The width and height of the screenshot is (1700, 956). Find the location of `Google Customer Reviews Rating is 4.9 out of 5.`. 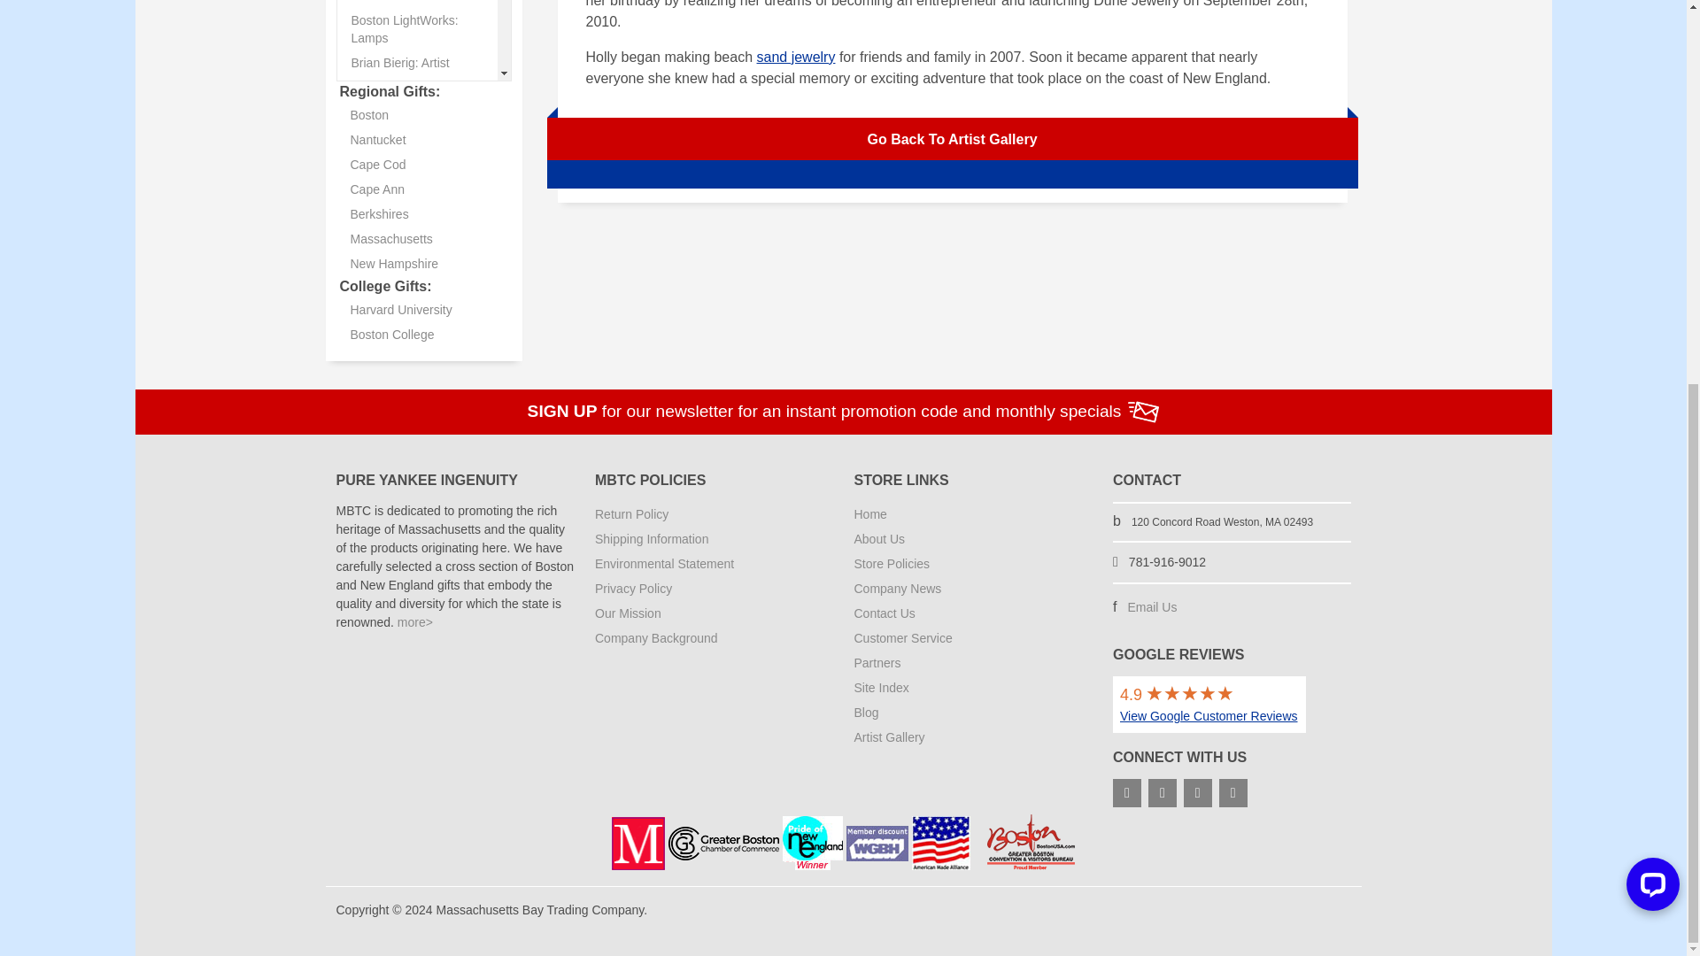

Google Customer Reviews Rating is 4.9 out of 5. is located at coordinates (1209, 705).